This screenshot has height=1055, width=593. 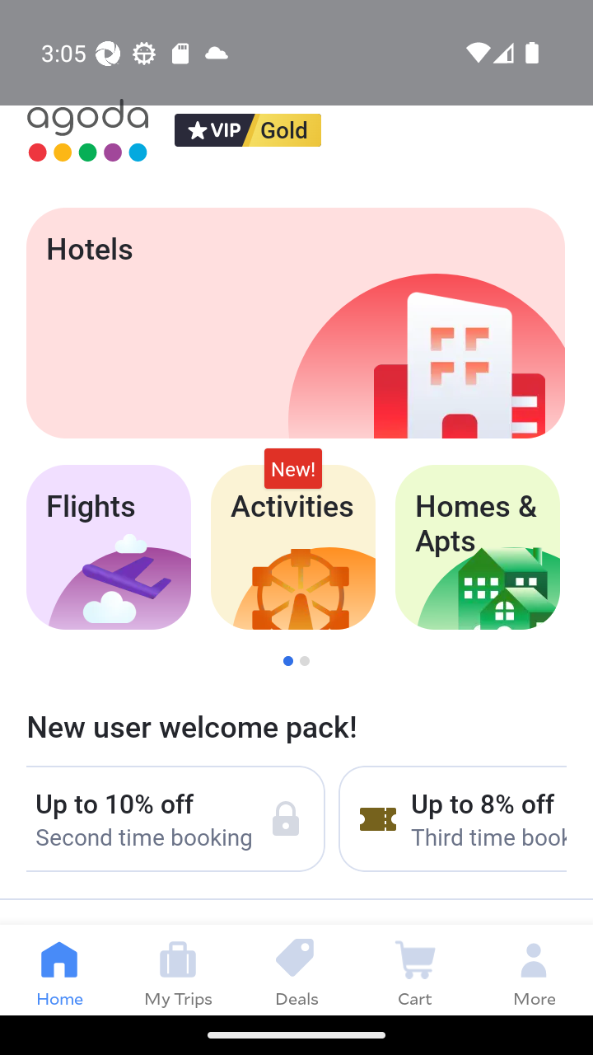 I want to click on Hotels, so click(x=295, y=323).